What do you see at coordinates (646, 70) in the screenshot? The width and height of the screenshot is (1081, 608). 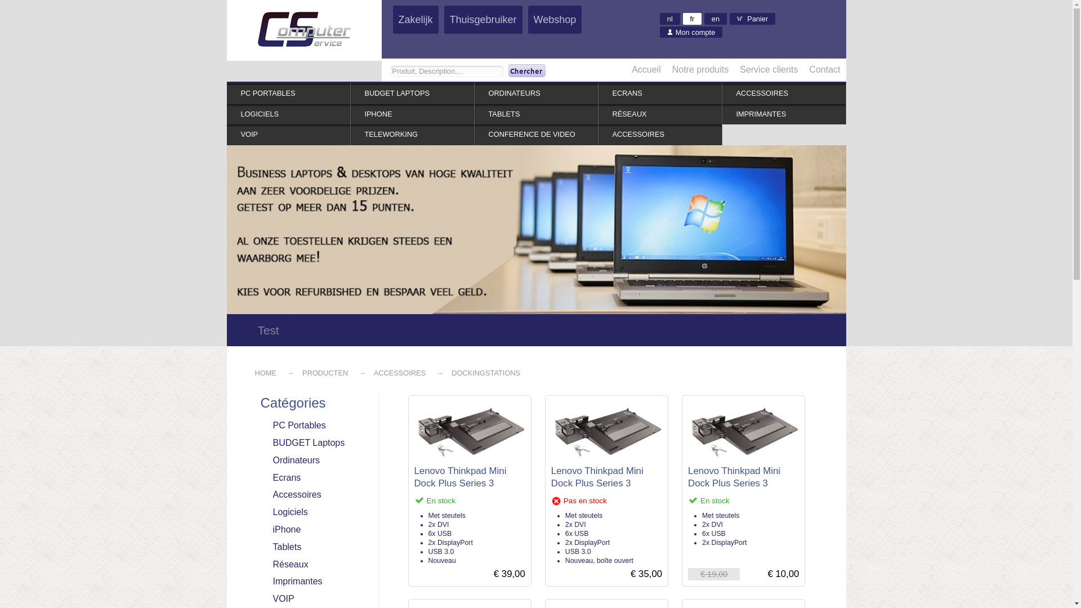 I see `Accueil` at bounding box center [646, 70].